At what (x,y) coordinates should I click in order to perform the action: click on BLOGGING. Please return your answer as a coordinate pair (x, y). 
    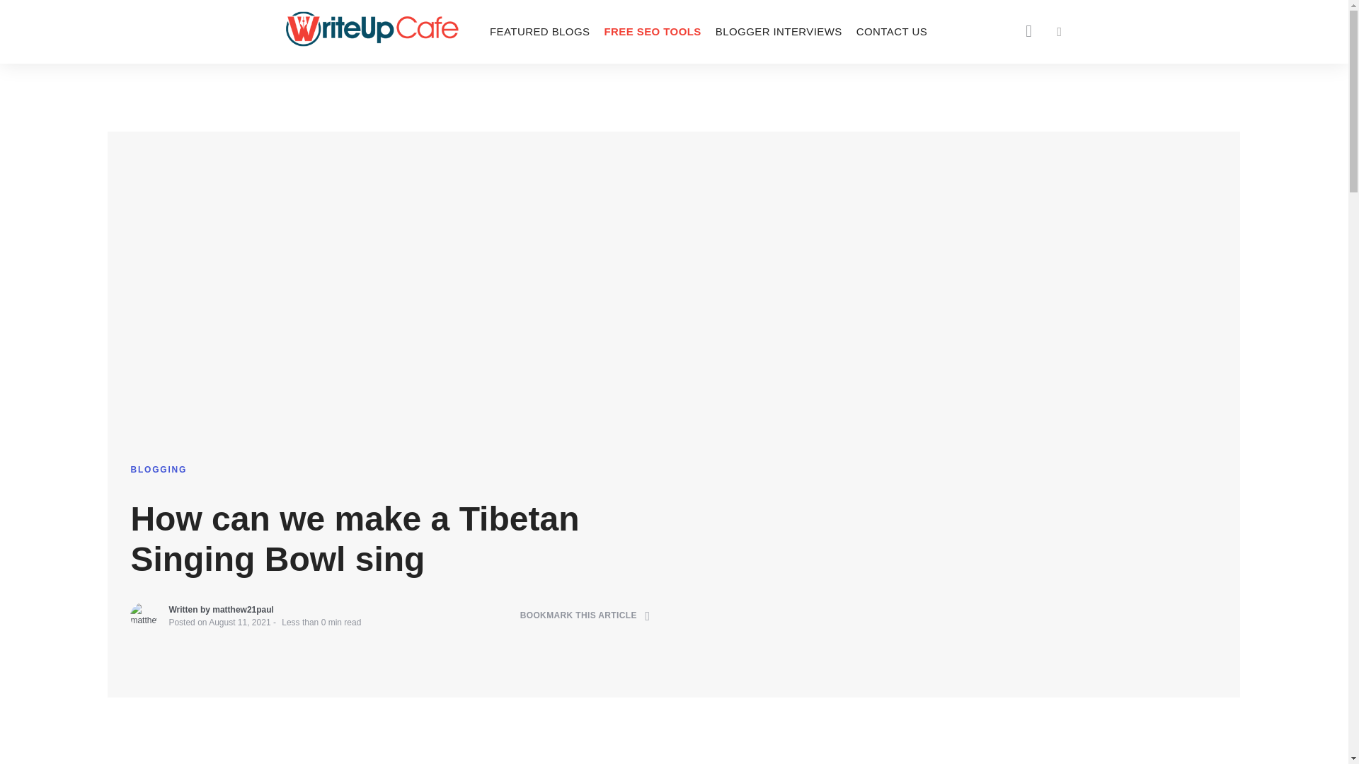
    Looking at the image, I should click on (159, 469).